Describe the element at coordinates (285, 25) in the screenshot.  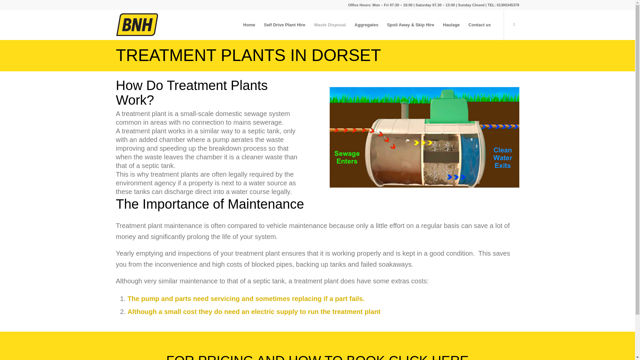
I see `Self Drive Plant Hire` at that location.